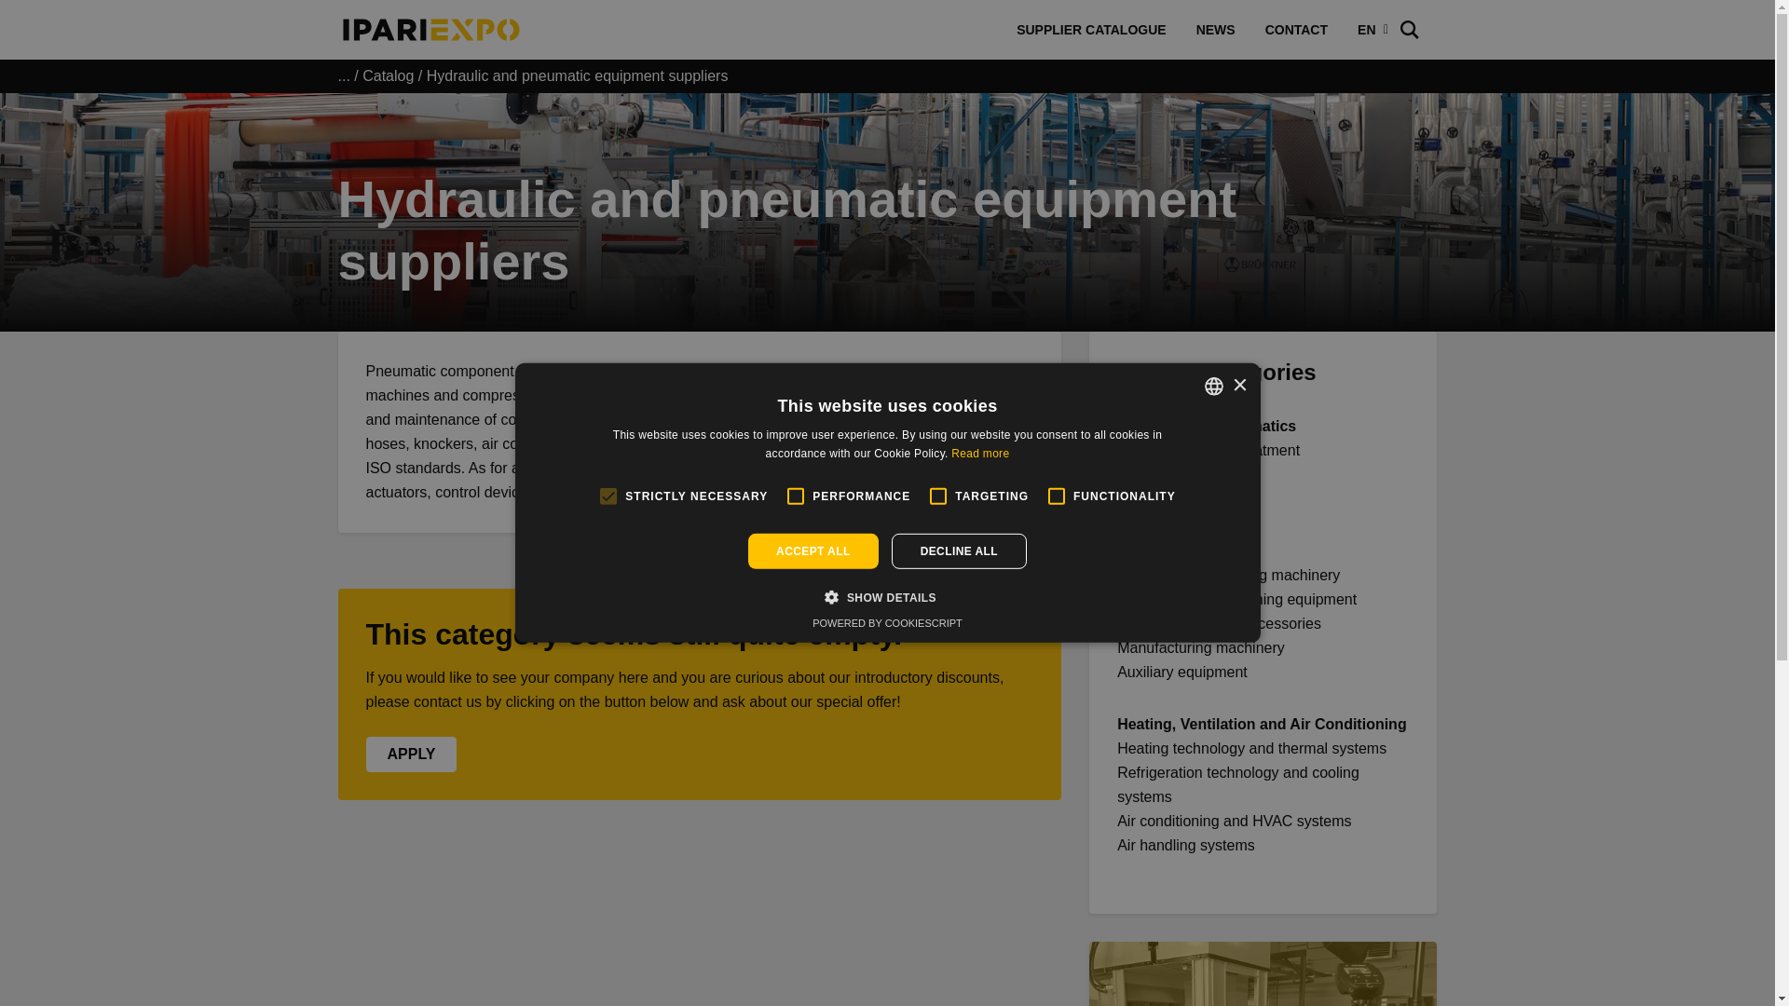  What do you see at coordinates (388, 75) in the screenshot?
I see `Catalog` at bounding box center [388, 75].